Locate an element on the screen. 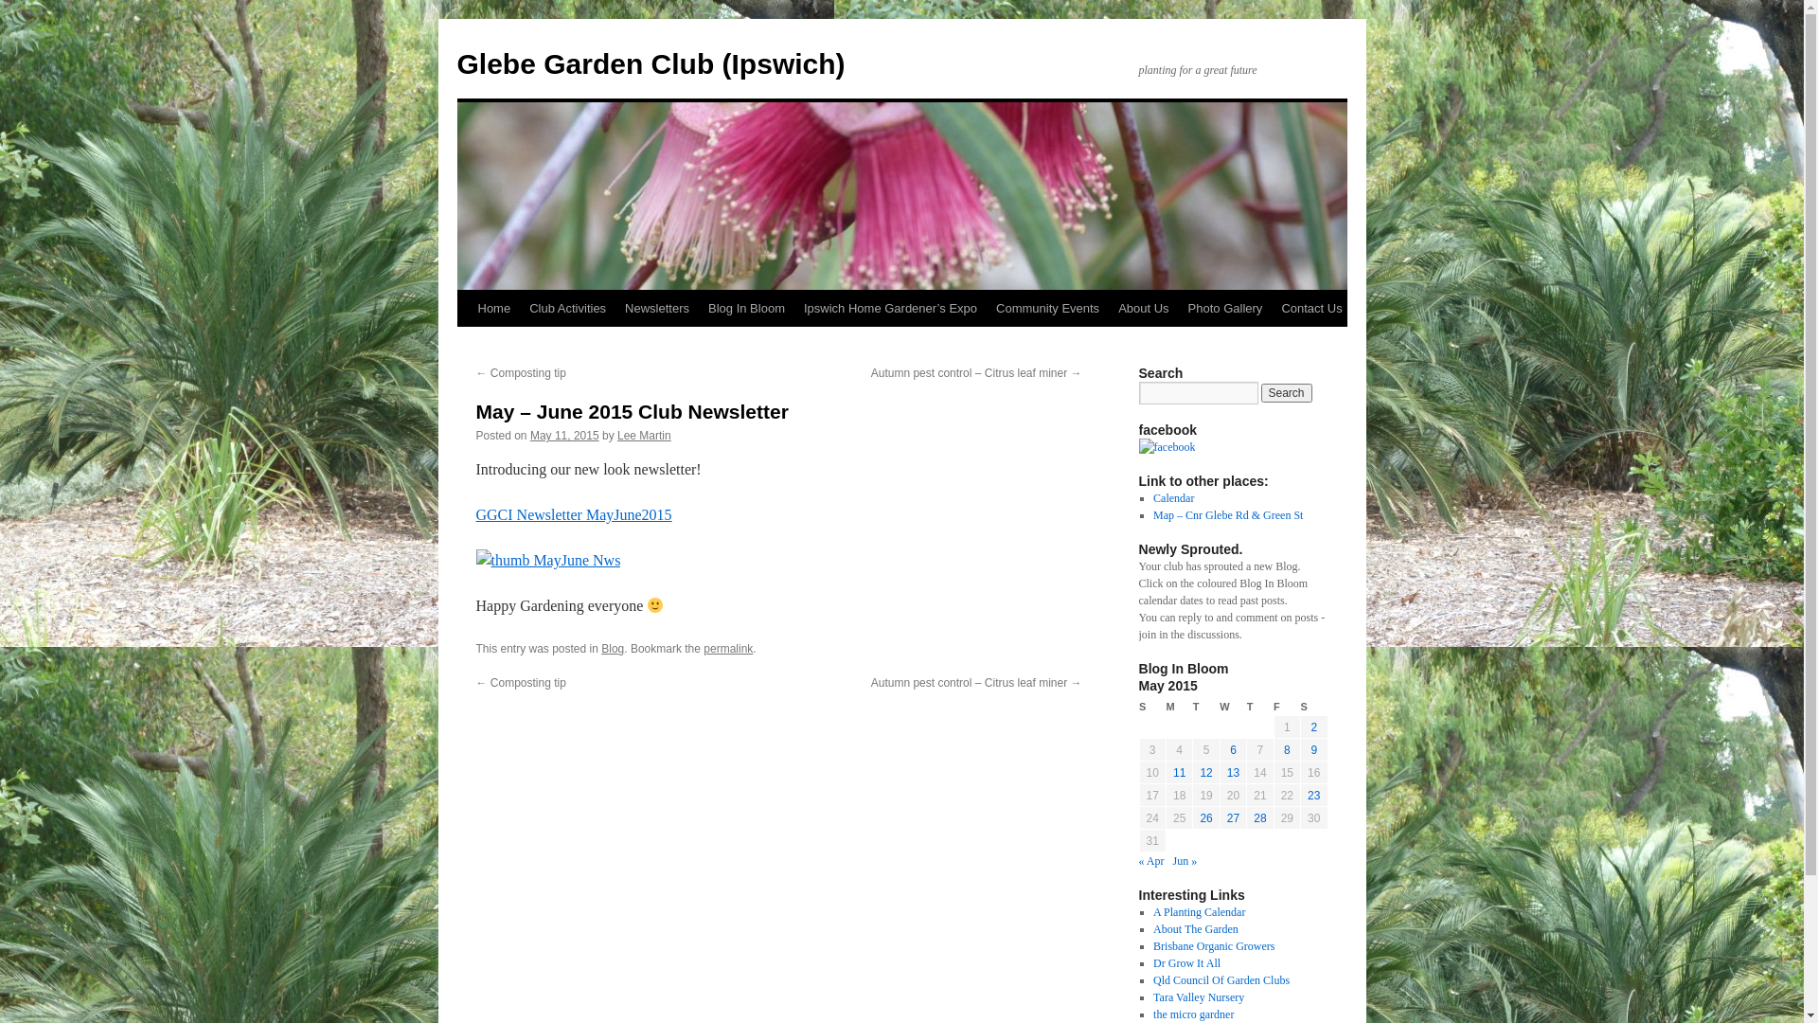 This screenshot has height=1023, width=1818. 12 is located at coordinates (1206, 773).